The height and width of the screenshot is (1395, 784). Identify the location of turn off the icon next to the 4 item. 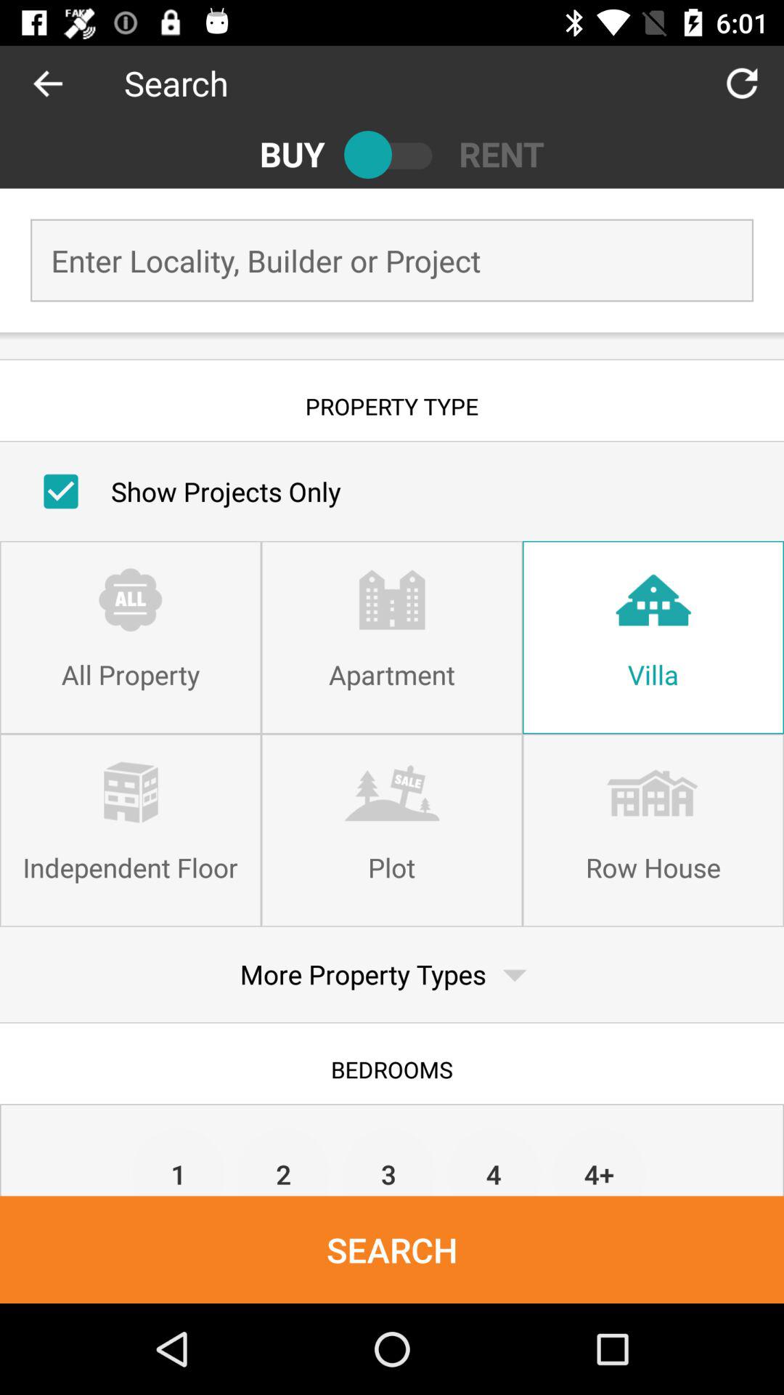
(389, 1161).